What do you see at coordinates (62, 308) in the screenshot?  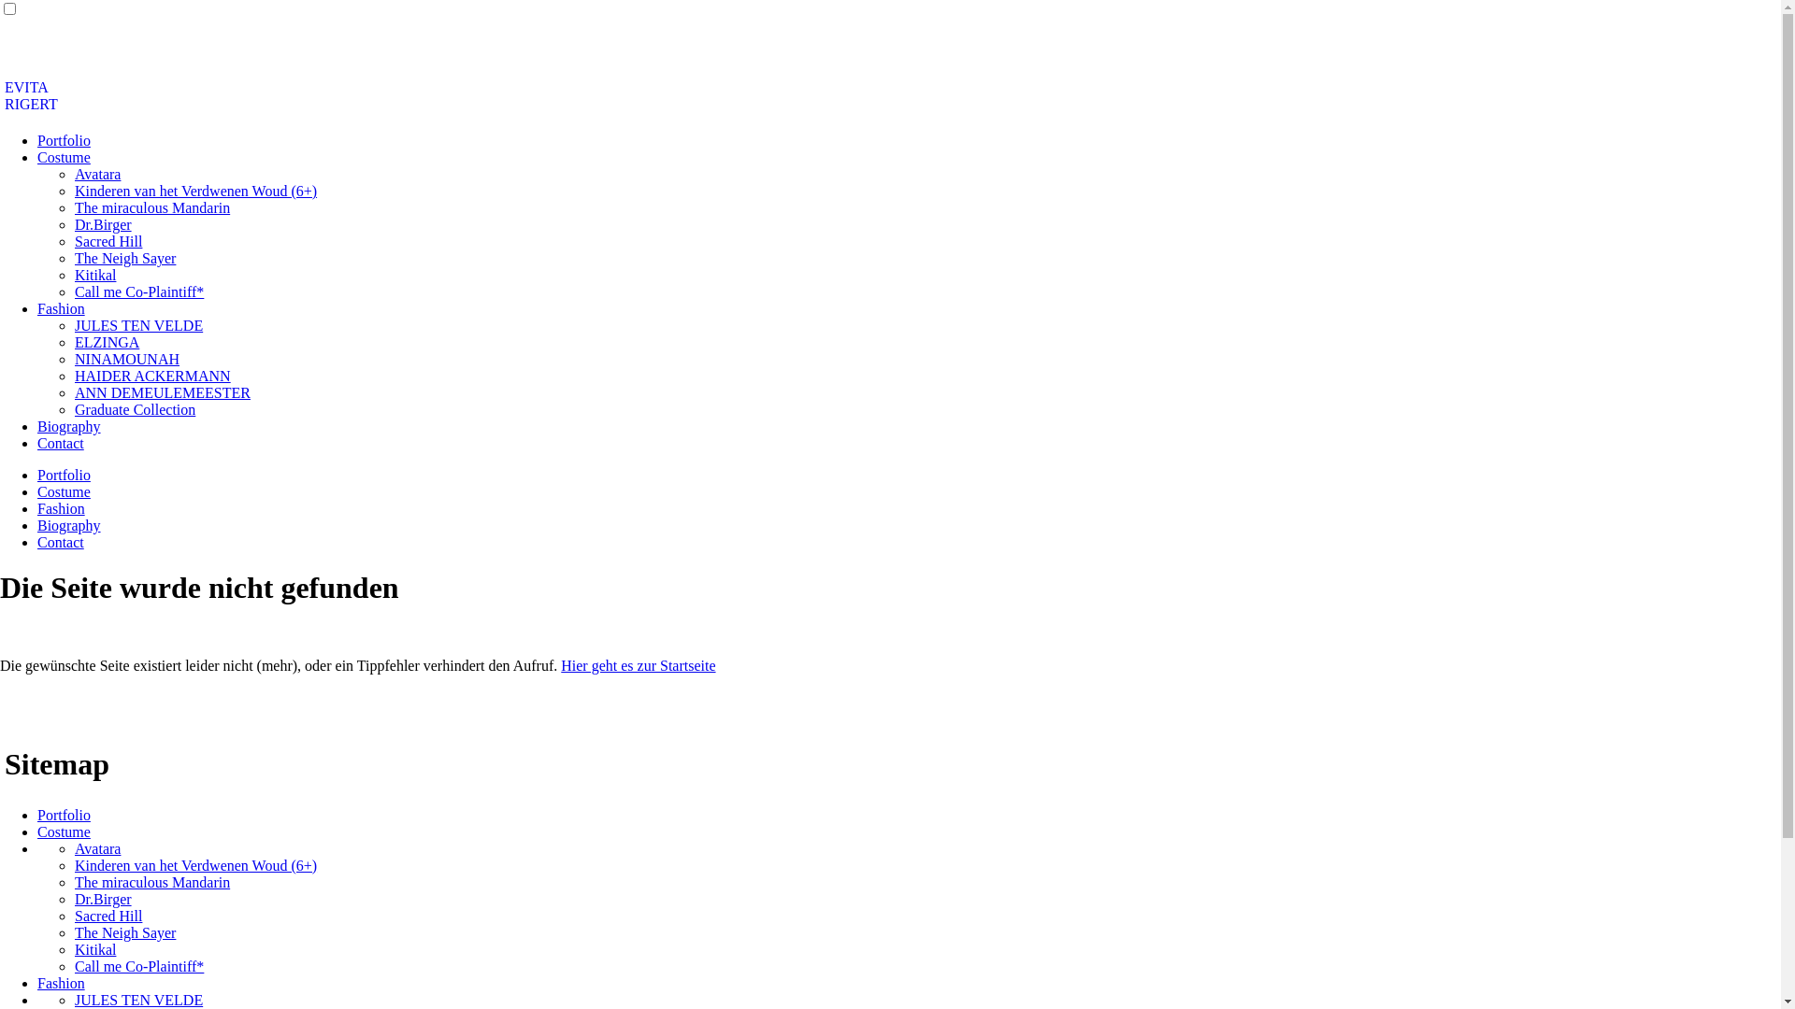 I see `Fashion` at bounding box center [62, 308].